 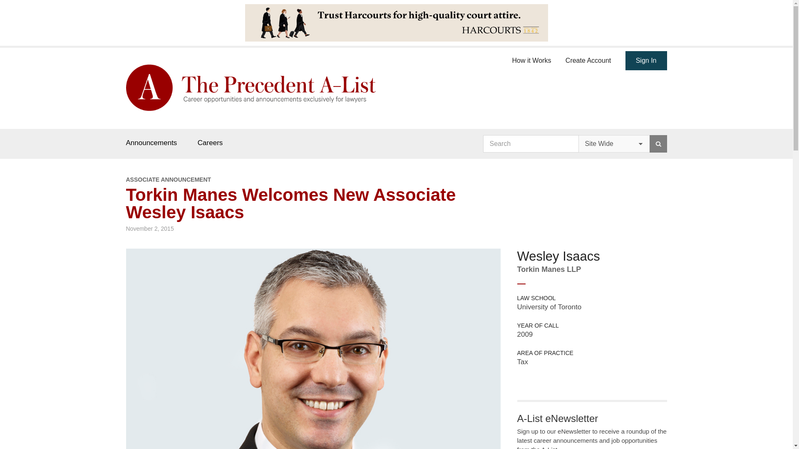 What do you see at coordinates (646, 61) in the screenshot?
I see `Sign In` at bounding box center [646, 61].